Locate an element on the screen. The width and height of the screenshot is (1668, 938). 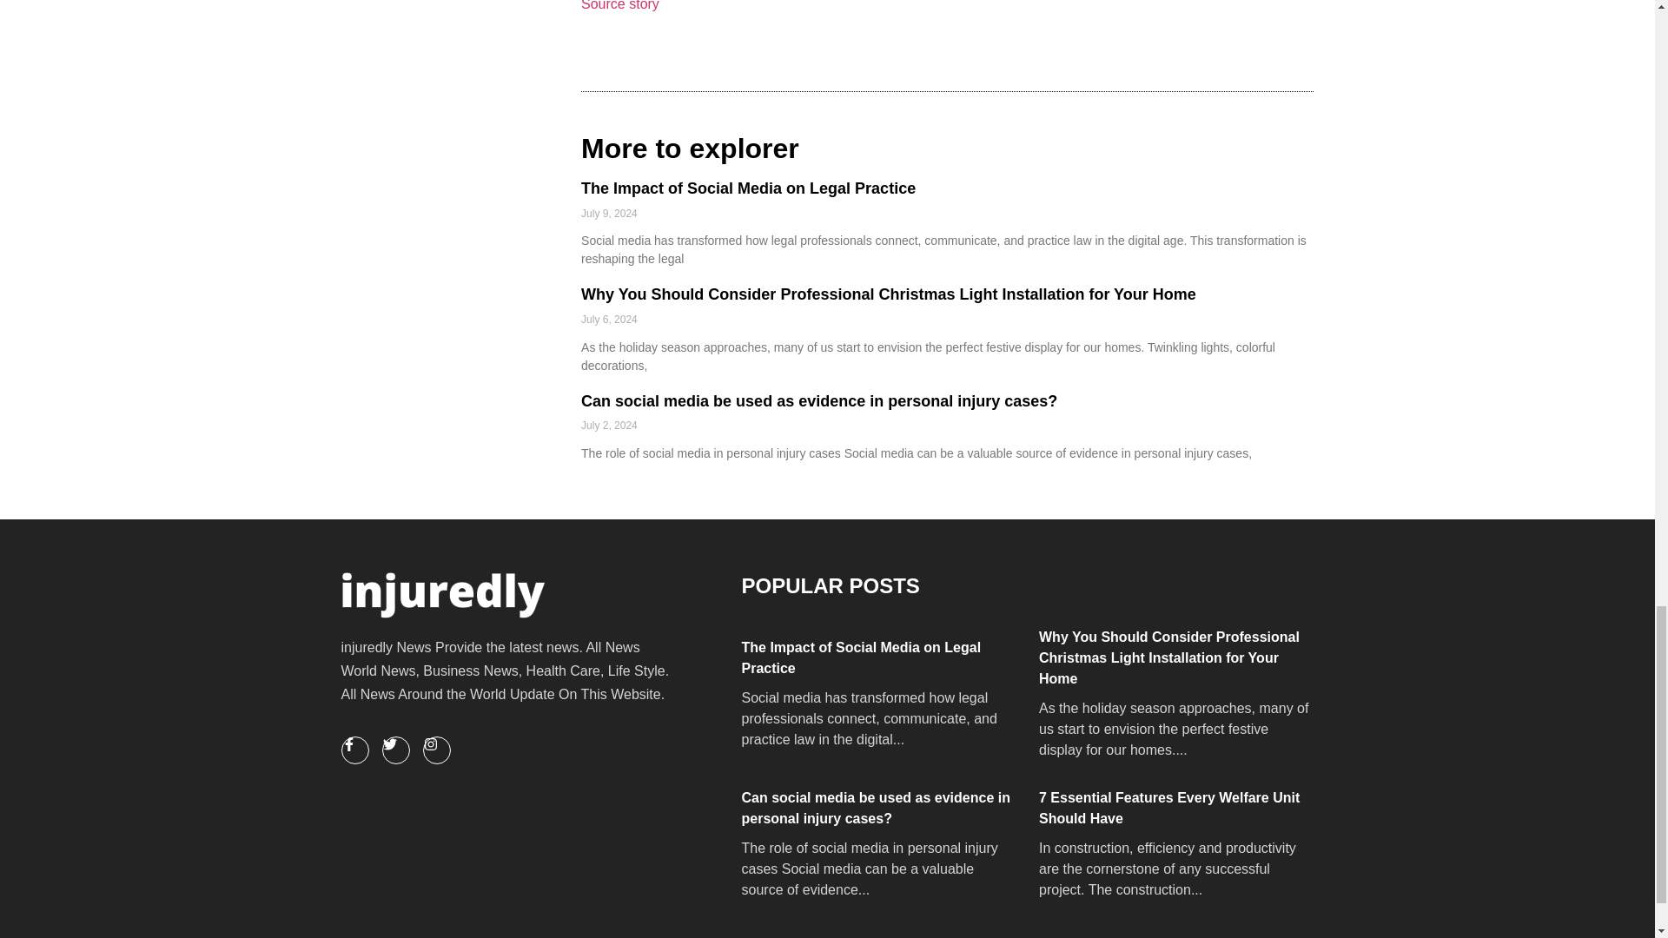
The Impact of Social Media on Legal Practice is located at coordinates (877, 658).